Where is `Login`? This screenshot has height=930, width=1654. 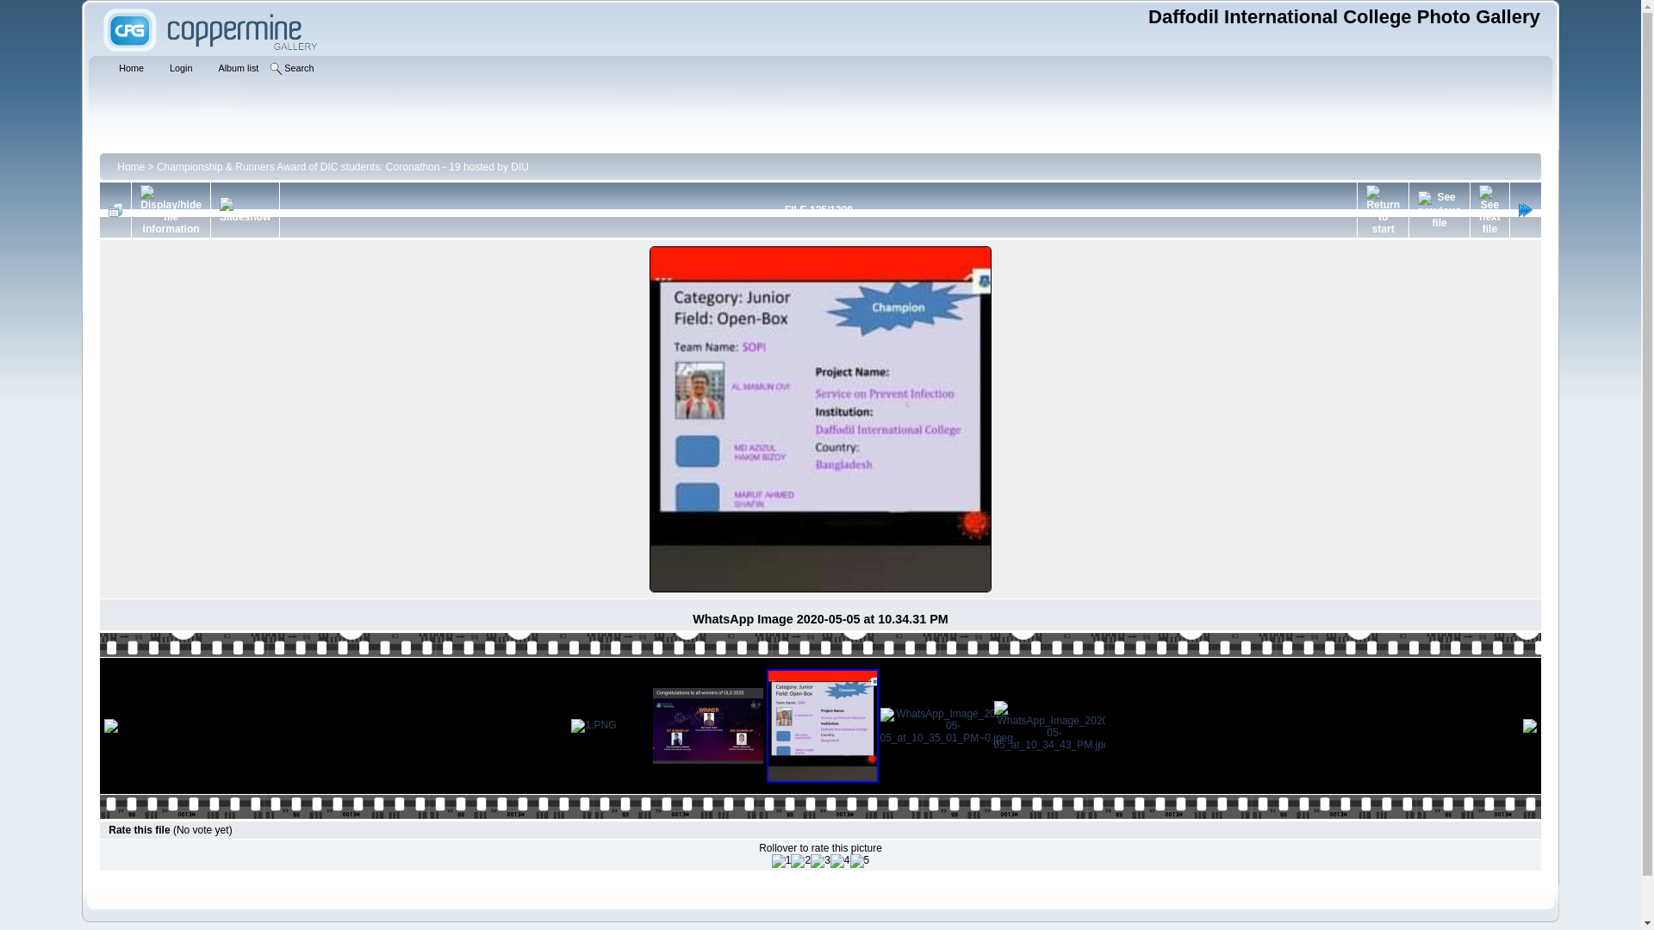 Login is located at coordinates (176, 70).